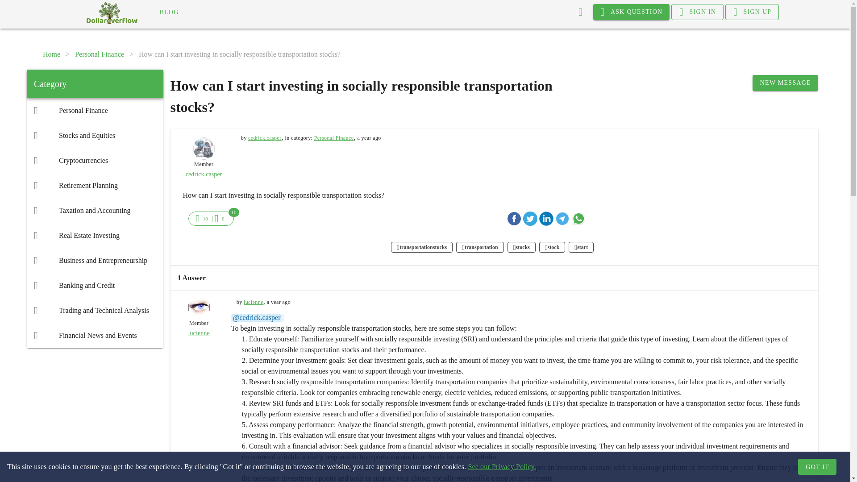  Describe the element at coordinates (204, 174) in the screenshot. I see `cedrick.casper` at that location.